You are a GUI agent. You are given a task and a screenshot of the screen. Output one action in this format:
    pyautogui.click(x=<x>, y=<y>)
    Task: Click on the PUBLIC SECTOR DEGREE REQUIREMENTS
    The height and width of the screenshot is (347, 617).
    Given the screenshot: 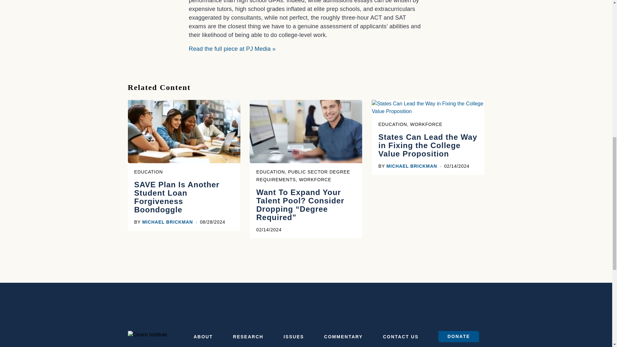 What is the action you would take?
    pyautogui.click(x=303, y=176)
    